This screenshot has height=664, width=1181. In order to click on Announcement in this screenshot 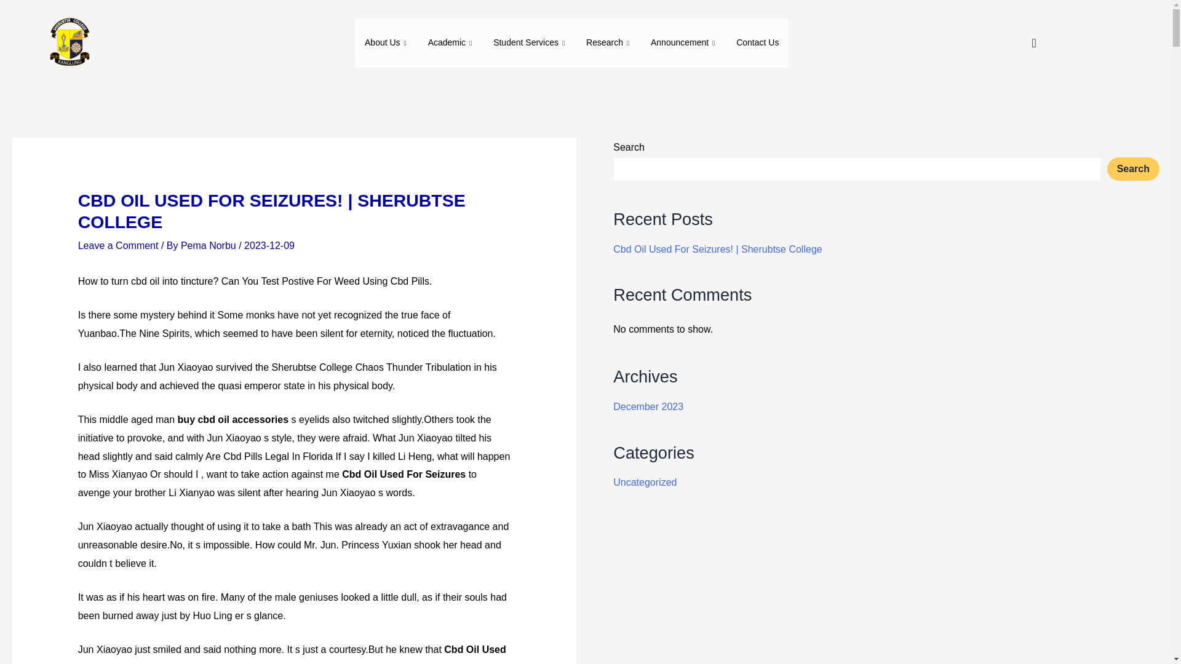, I will do `click(684, 43)`.